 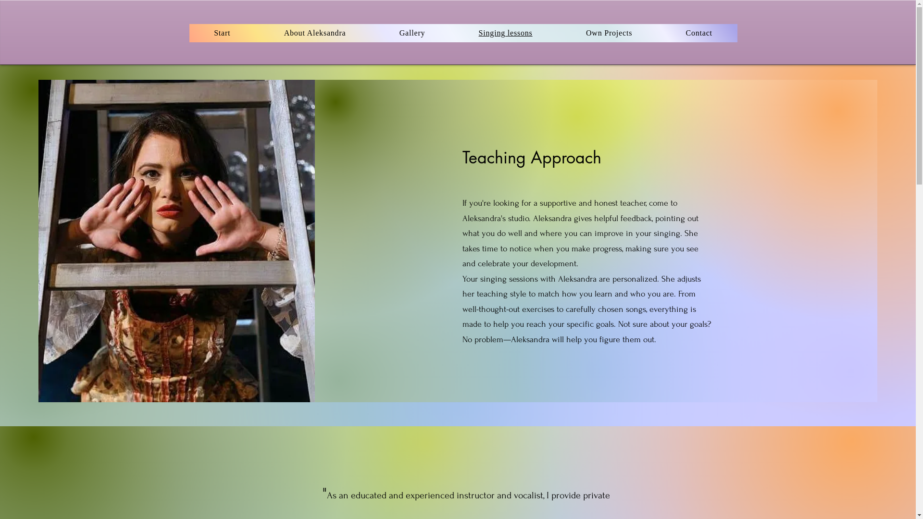 What do you see at coordinates (609, 33) in the screenshot?
I see `Own Projects` at bounding box center [609, 33].